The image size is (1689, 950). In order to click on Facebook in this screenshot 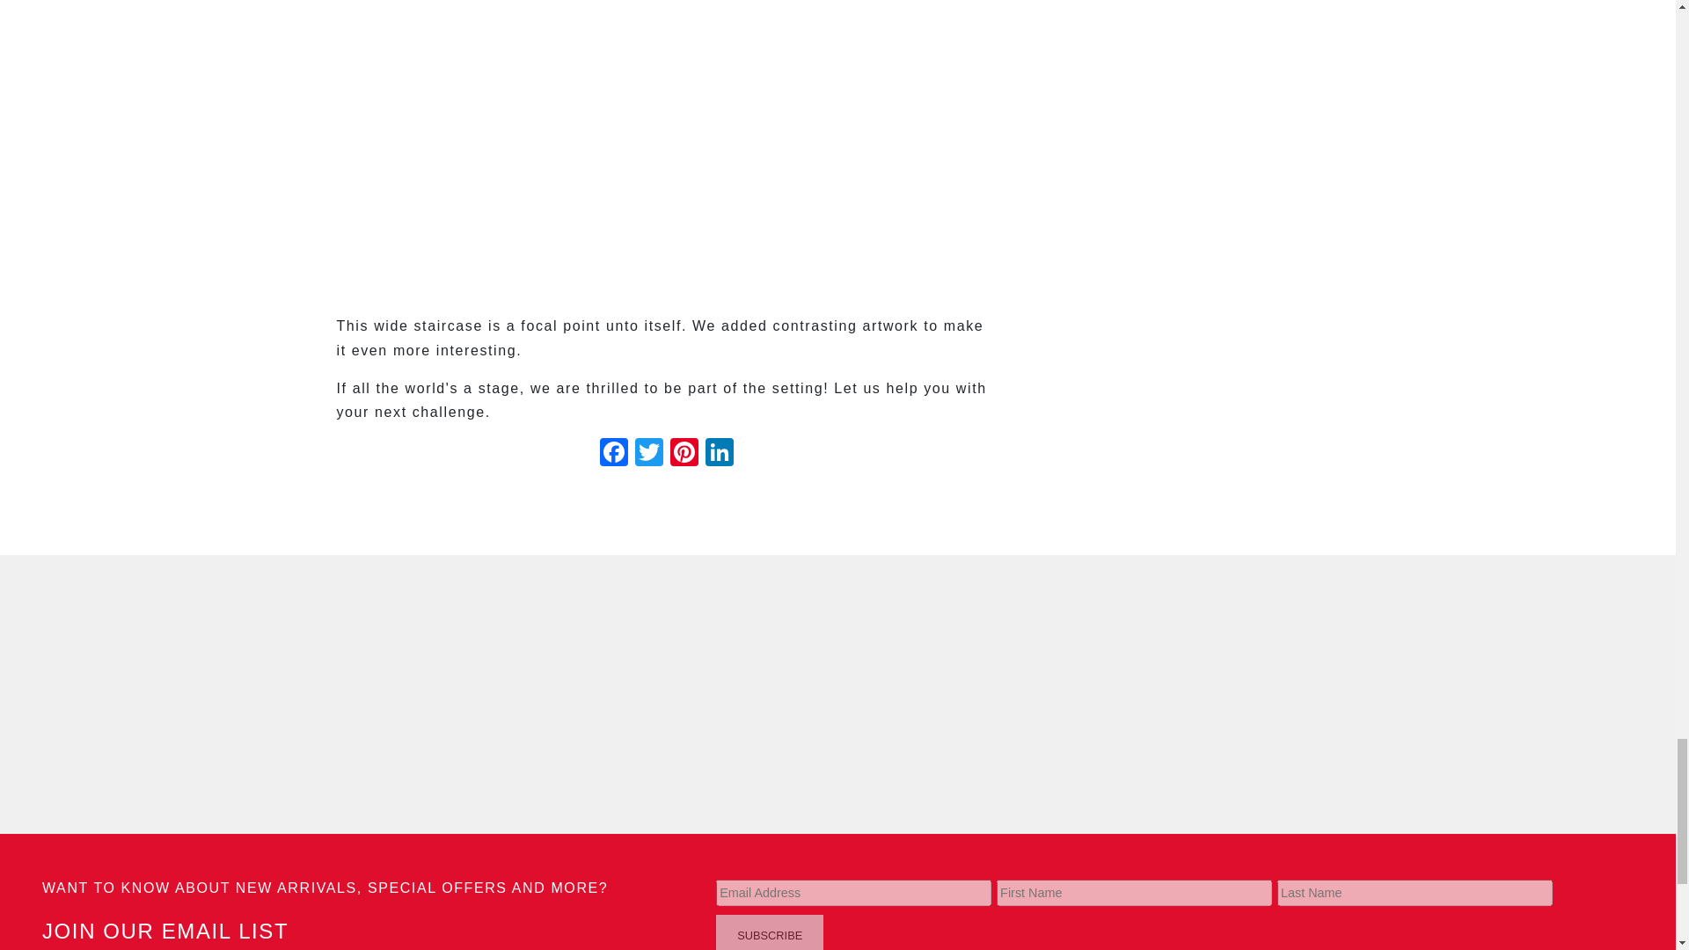, I will do `click(614, 454)`.